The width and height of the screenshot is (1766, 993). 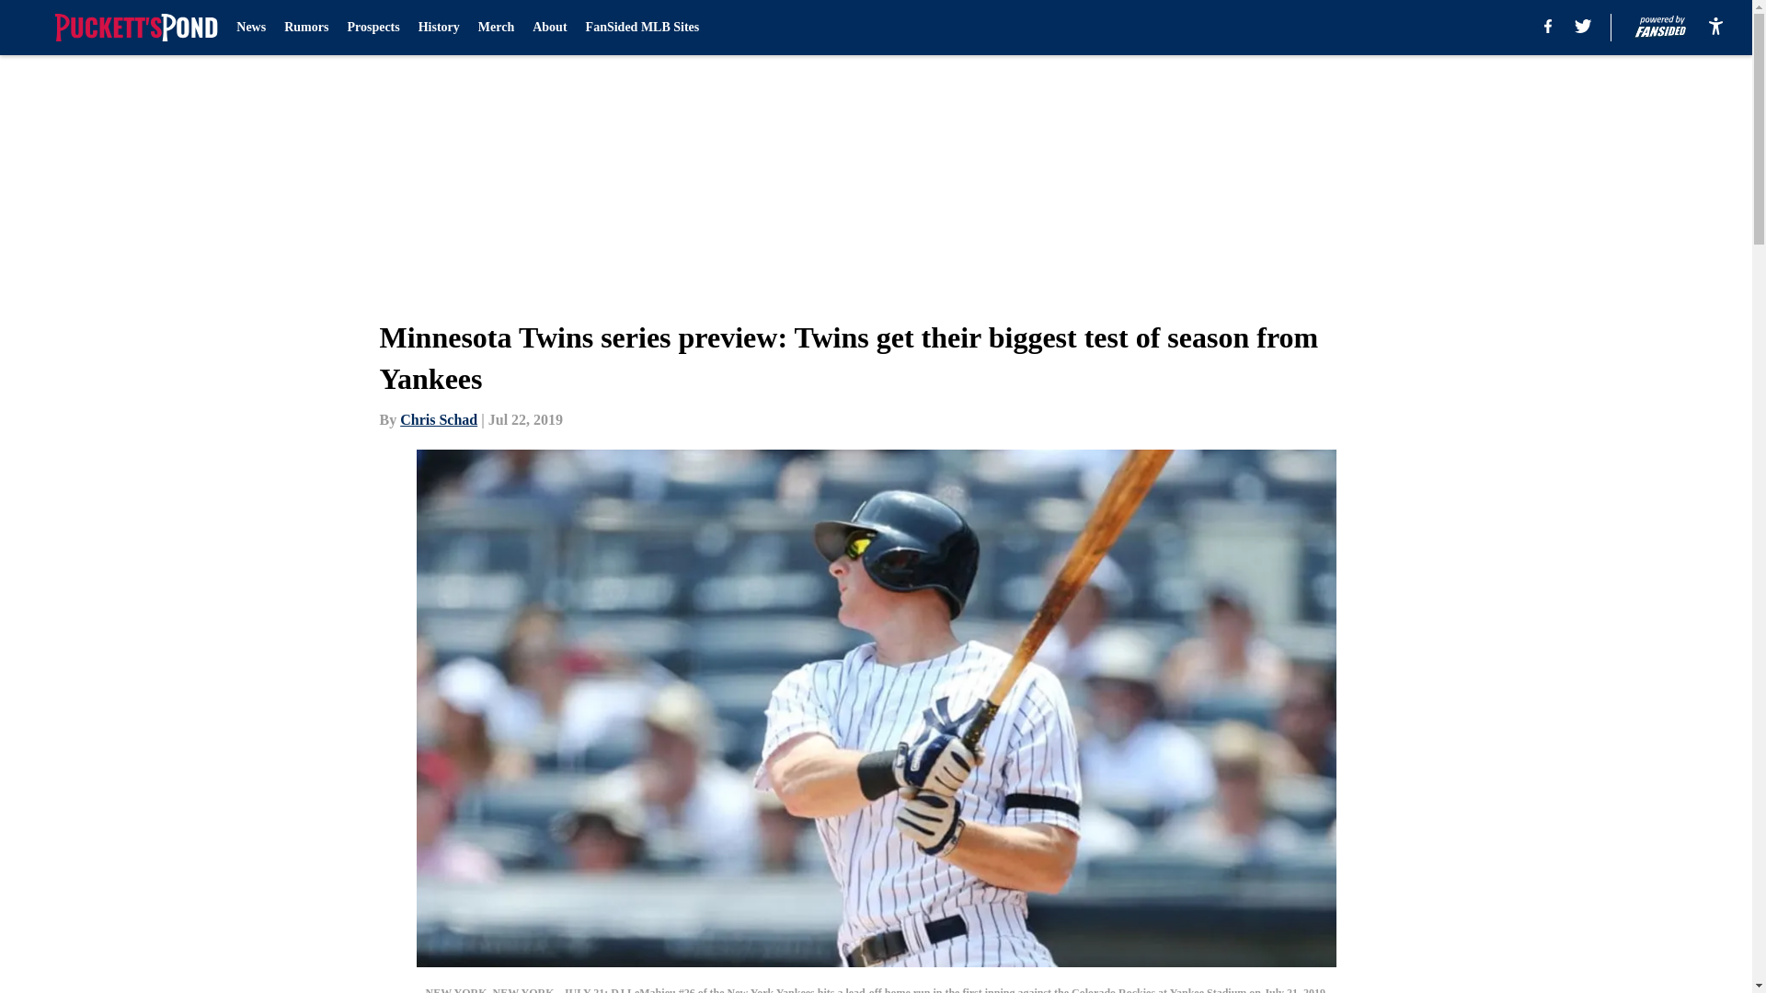 I want to click on Chris Schad, so click(x=438, y=419).